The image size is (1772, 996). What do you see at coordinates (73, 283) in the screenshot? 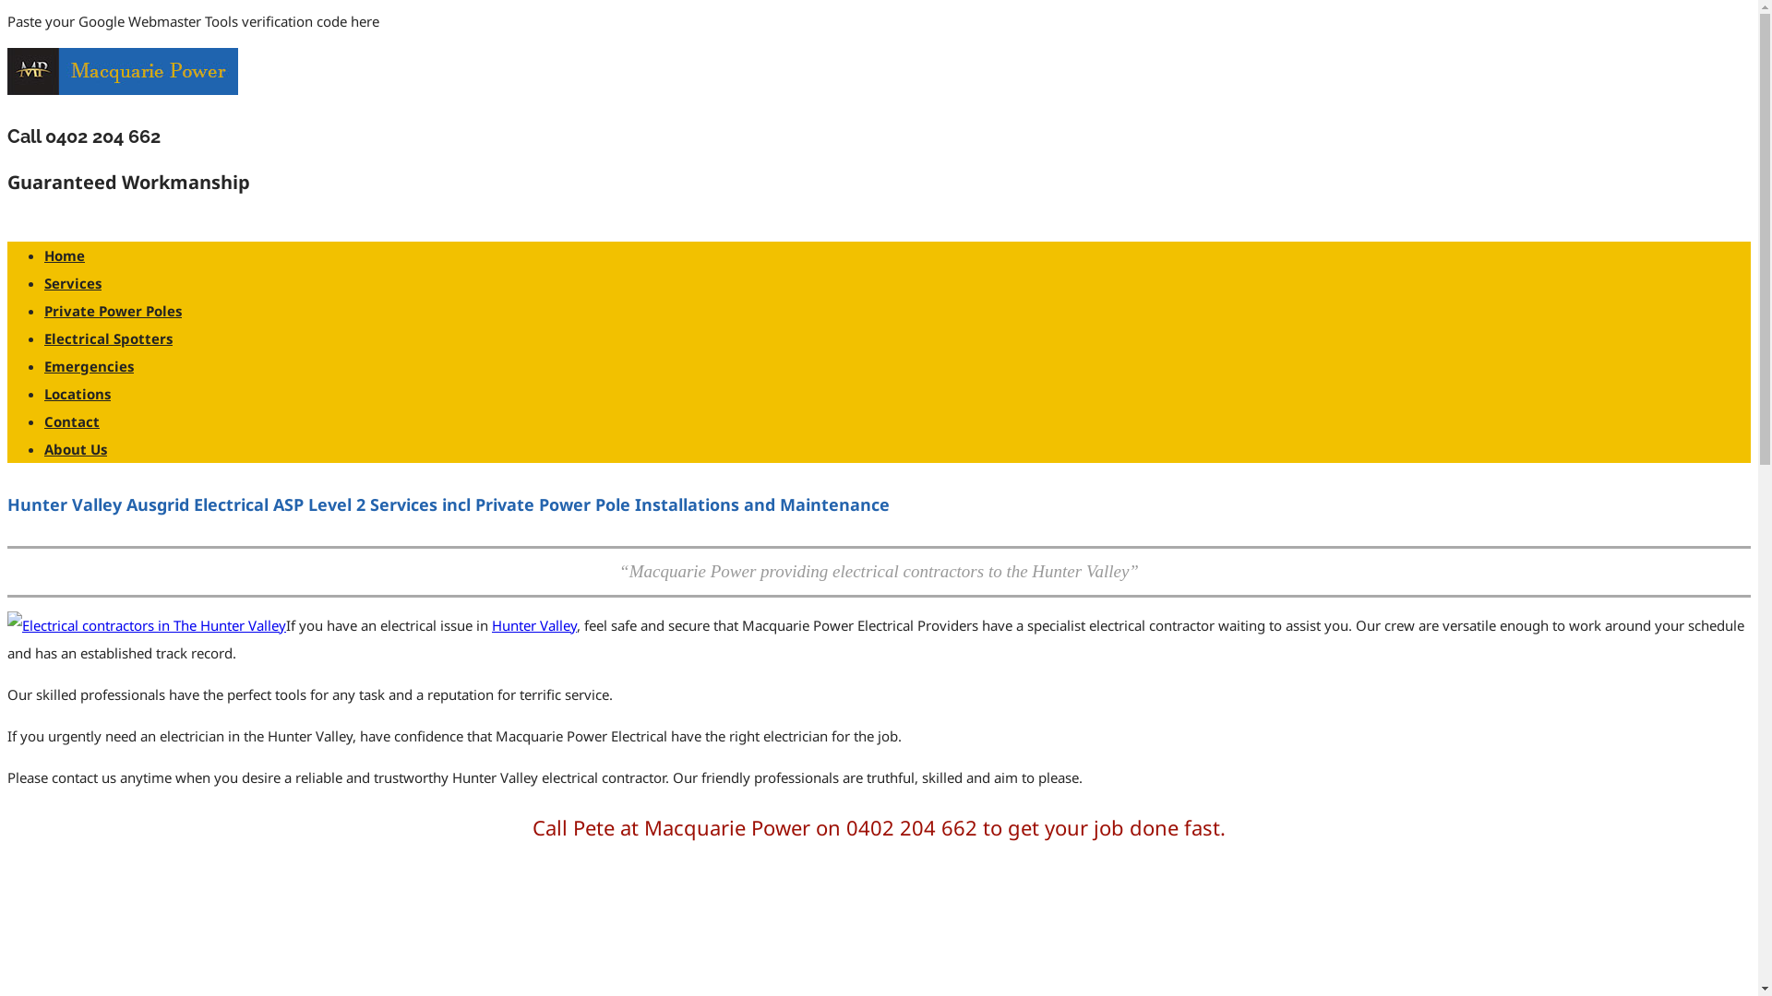
I see `Services` at bounding box center [73, 283].